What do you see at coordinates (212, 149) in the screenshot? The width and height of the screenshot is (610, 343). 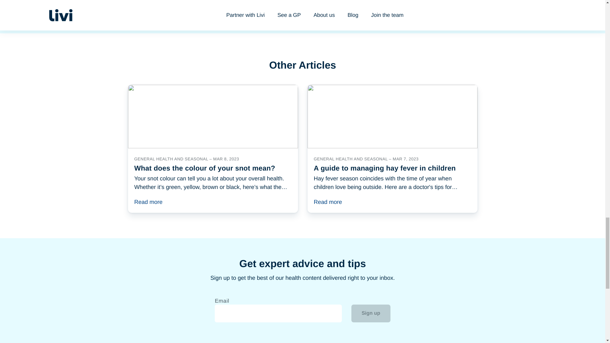 I see `What does the colour of your snot mean?` at bounding box center [212, 149].